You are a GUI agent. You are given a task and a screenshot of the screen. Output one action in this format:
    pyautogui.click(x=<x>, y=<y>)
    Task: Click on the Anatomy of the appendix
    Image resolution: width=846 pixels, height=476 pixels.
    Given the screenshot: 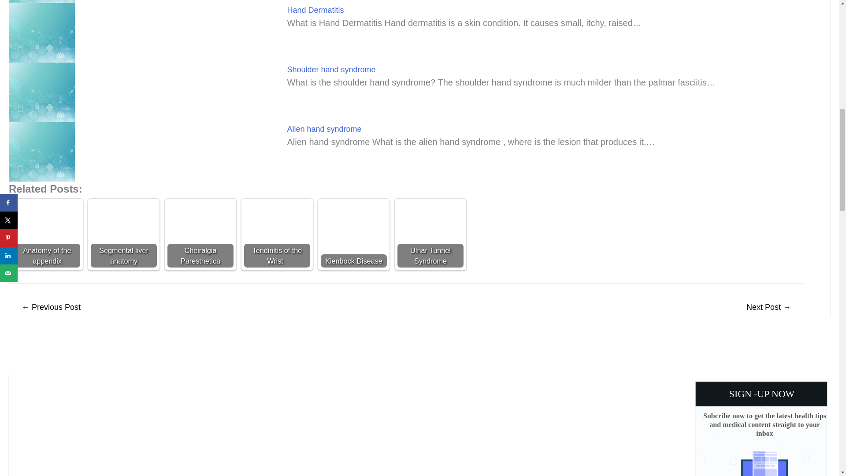 What is the action you would take?
    pyautogui.click(x=47, y=234)
    